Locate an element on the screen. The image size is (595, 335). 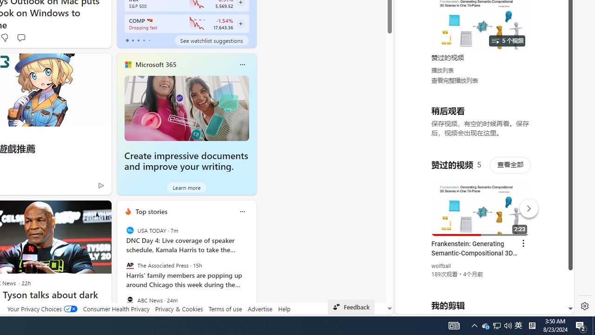
Help is located at coordinates (284, 308).